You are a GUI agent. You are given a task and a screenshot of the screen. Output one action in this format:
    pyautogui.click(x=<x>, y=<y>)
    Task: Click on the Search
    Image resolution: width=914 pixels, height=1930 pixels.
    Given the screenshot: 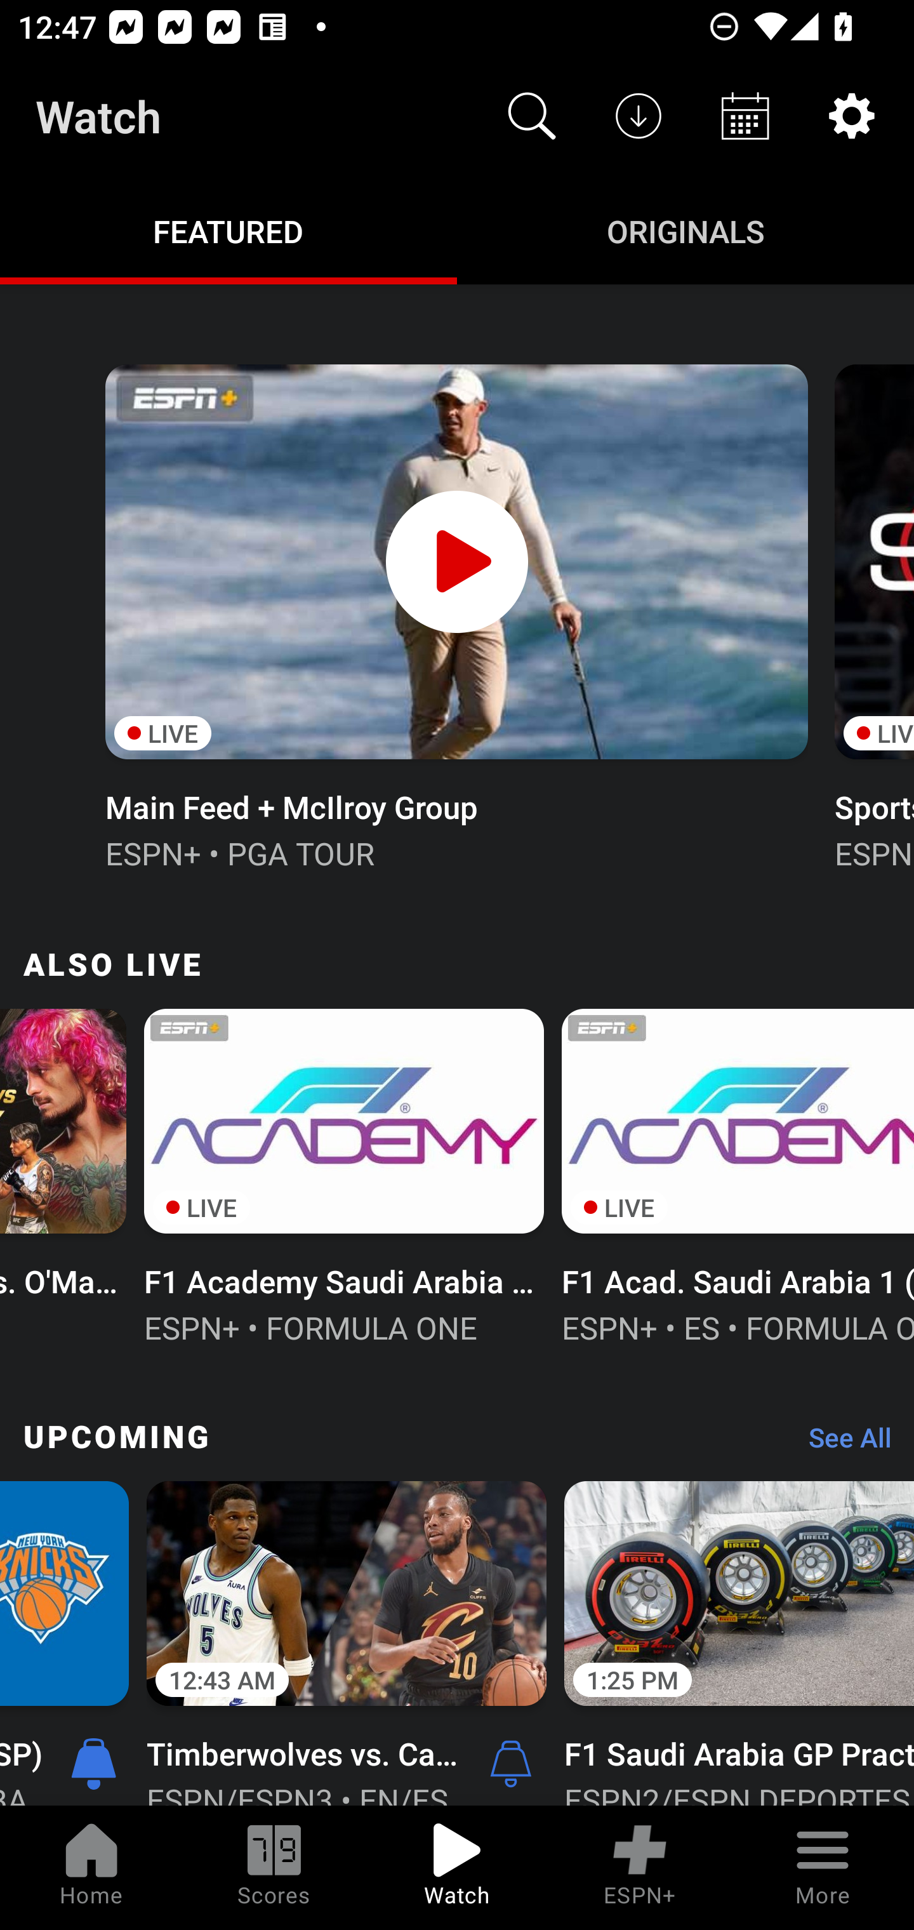 What is the action you would take?
    pyautogui.click(x=532, y=116)
    